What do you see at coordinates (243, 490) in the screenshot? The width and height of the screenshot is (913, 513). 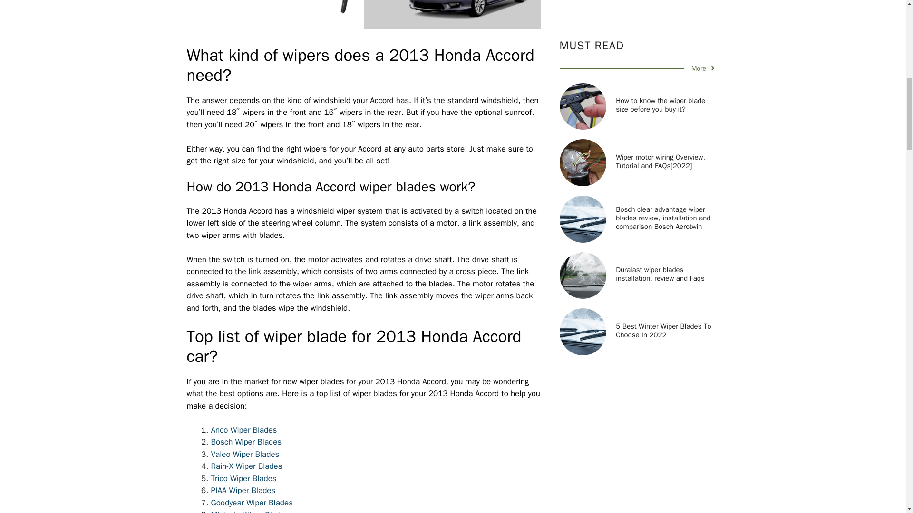 I see `PIAA Wiper Blades` at bounding box center [243, 490].